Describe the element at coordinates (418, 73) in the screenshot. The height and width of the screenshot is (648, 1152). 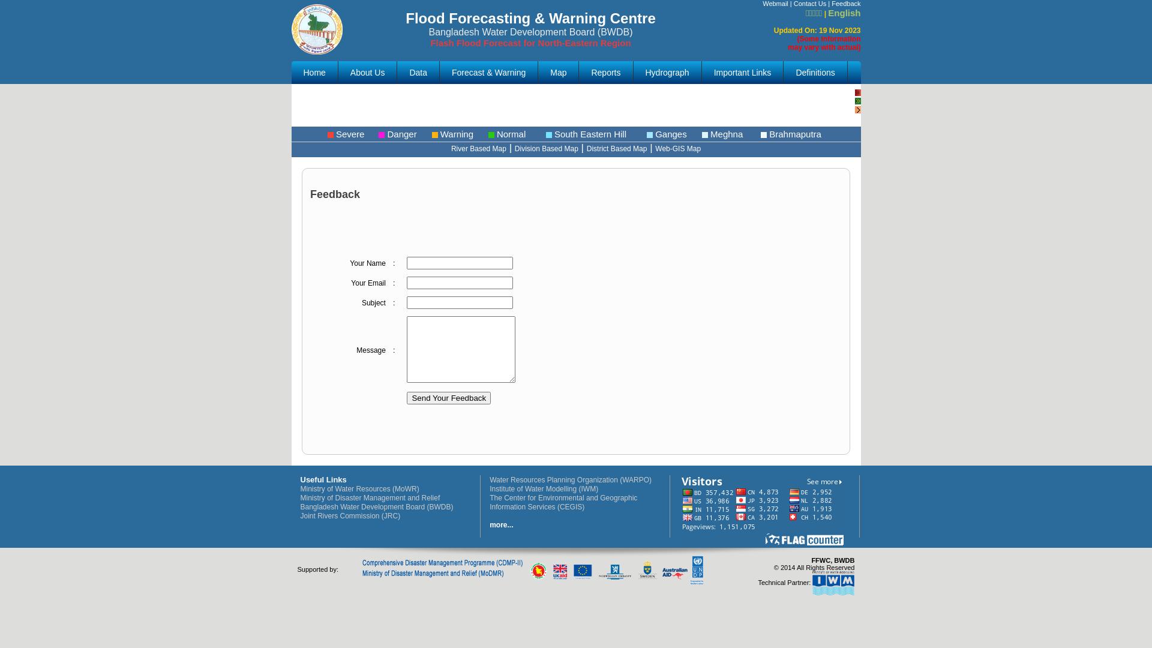
I see `Data` at that location.